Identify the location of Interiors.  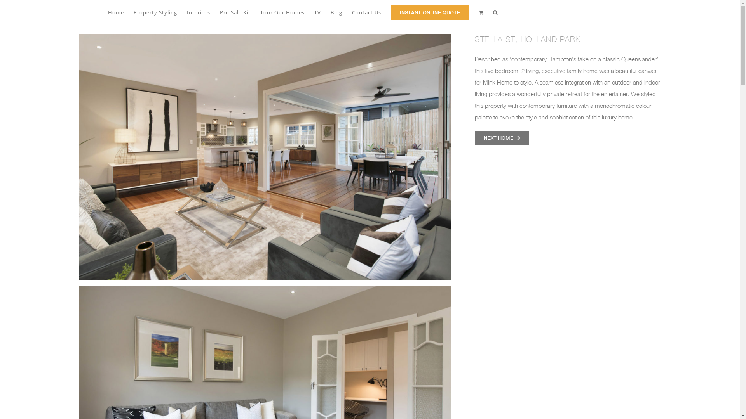
(198, 12).